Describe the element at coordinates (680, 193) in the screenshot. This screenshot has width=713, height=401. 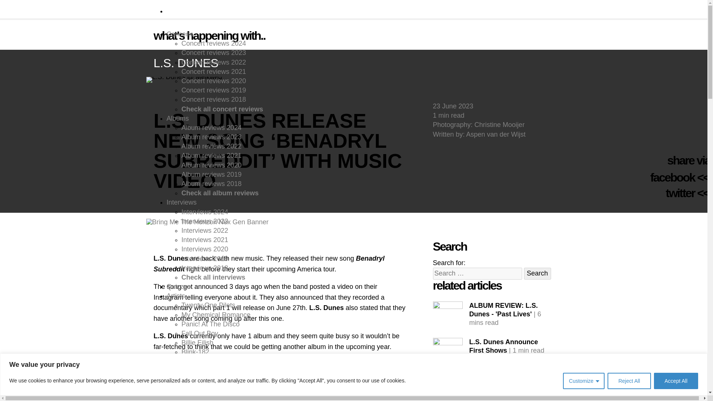
I see `Tweet` at that location.